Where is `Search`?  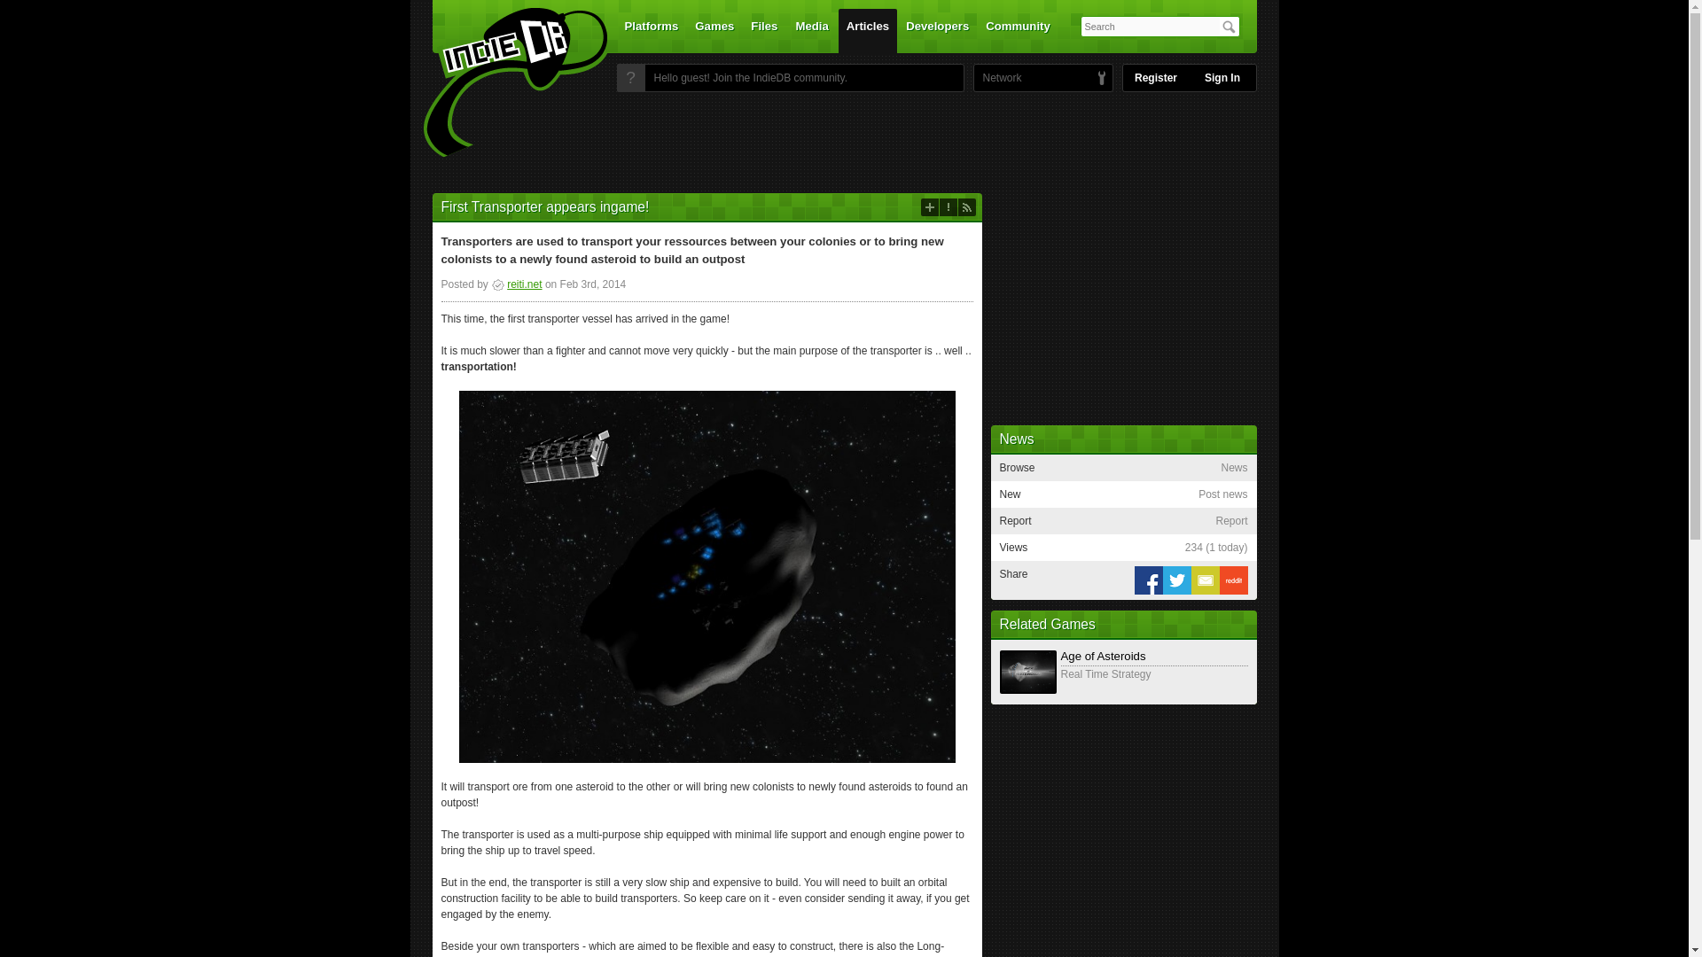 Search is located at coordinates (1229, 27).